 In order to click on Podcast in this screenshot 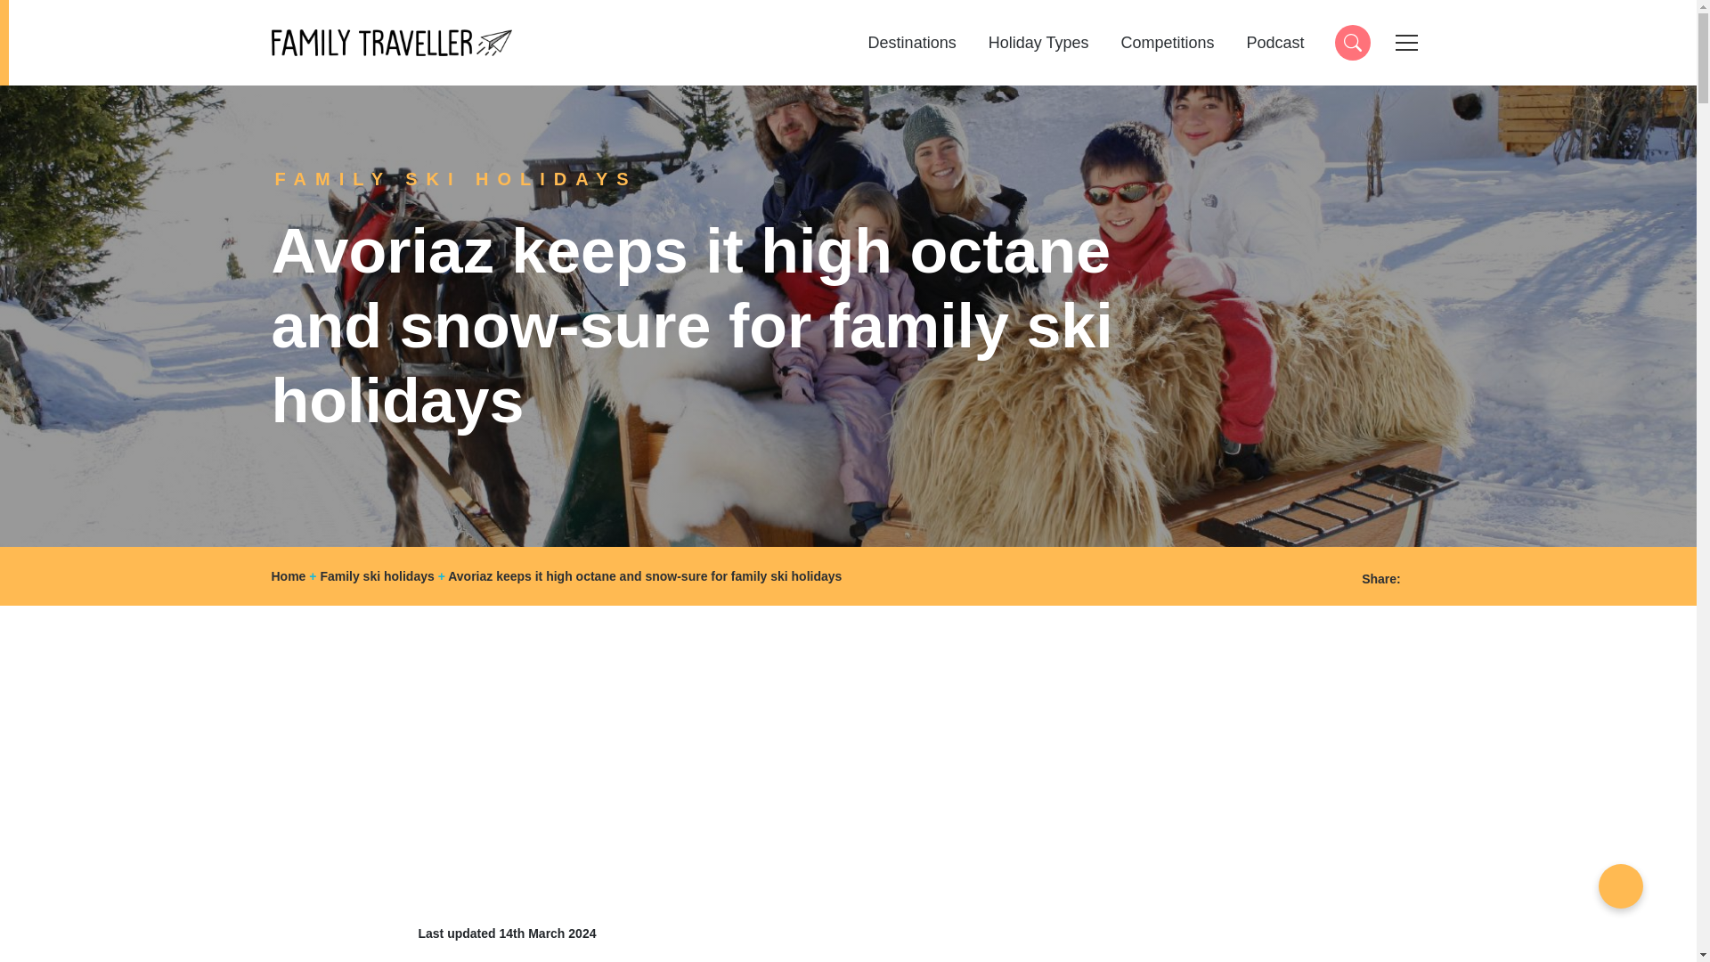, I will do `click(1274, 43)`.